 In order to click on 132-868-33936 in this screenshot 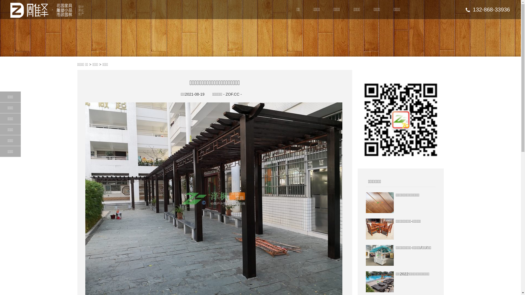, I will do `click(488, 10)`.